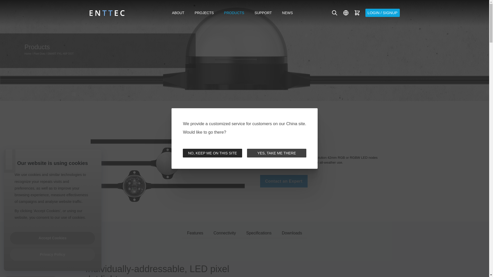 The image size is (493, 277). Describe the element at coordinates (204, 13) in the screenshot. I see `PROJECTS` at that location.